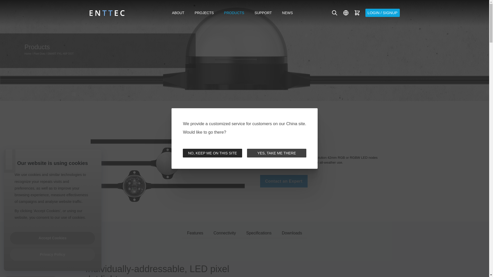 The image size is (493, 277). Describe the element at coordinates (204, 13) in the screenshot. I see `PROJECTS` at that location.